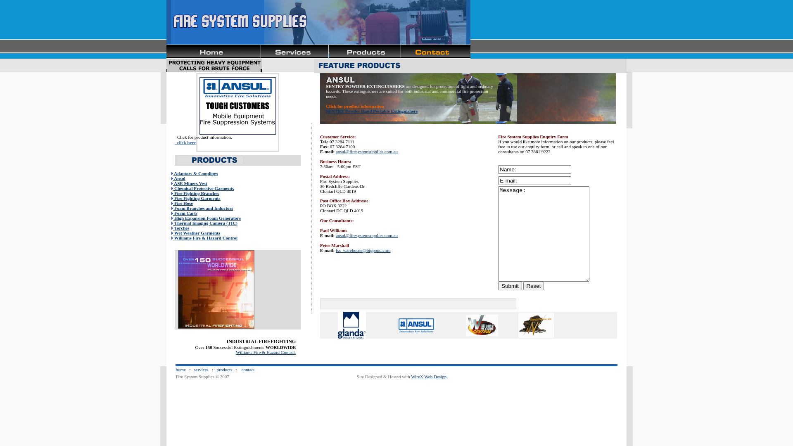 The image size is (793, 446). What do you see at coordinates (248, 369) in the screenshot?
I see `contact` at bounding box center [248, 369].